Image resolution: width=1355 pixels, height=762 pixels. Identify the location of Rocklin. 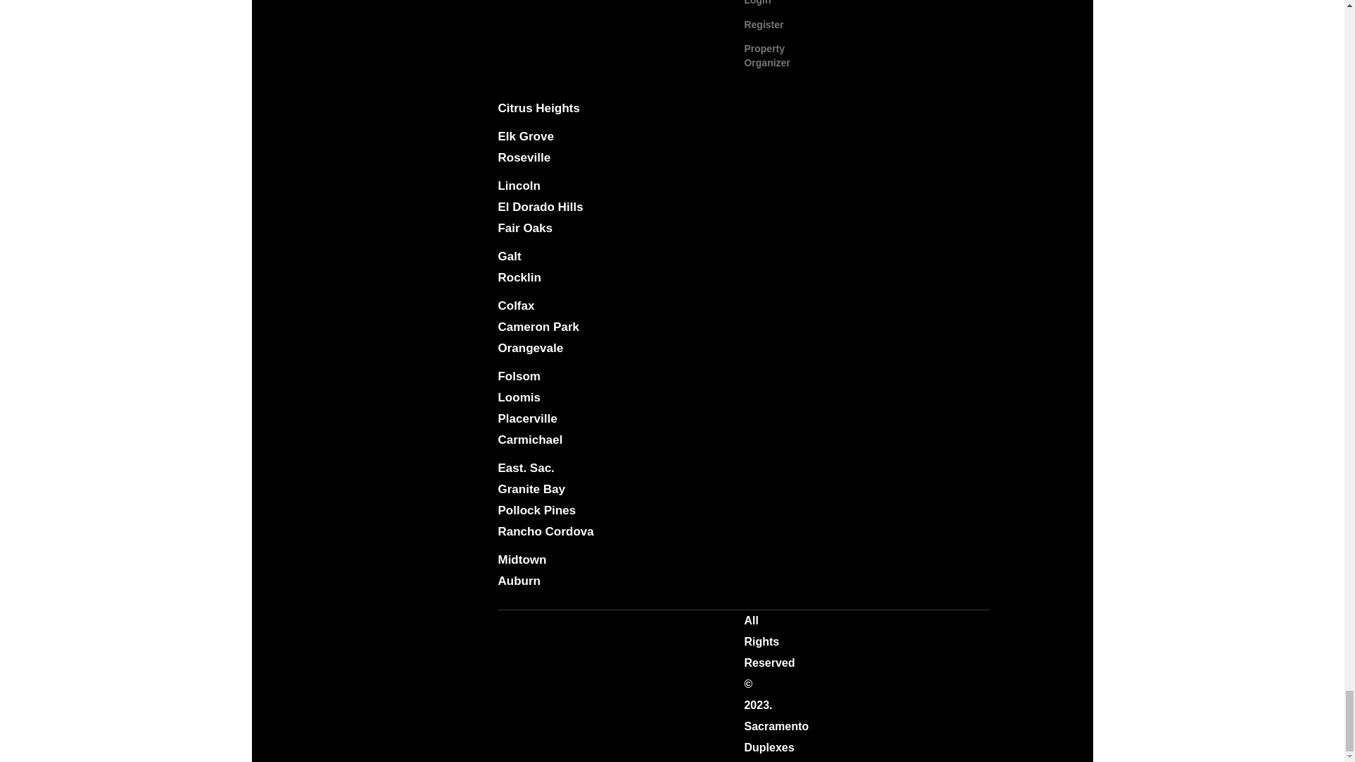
(519, 277).